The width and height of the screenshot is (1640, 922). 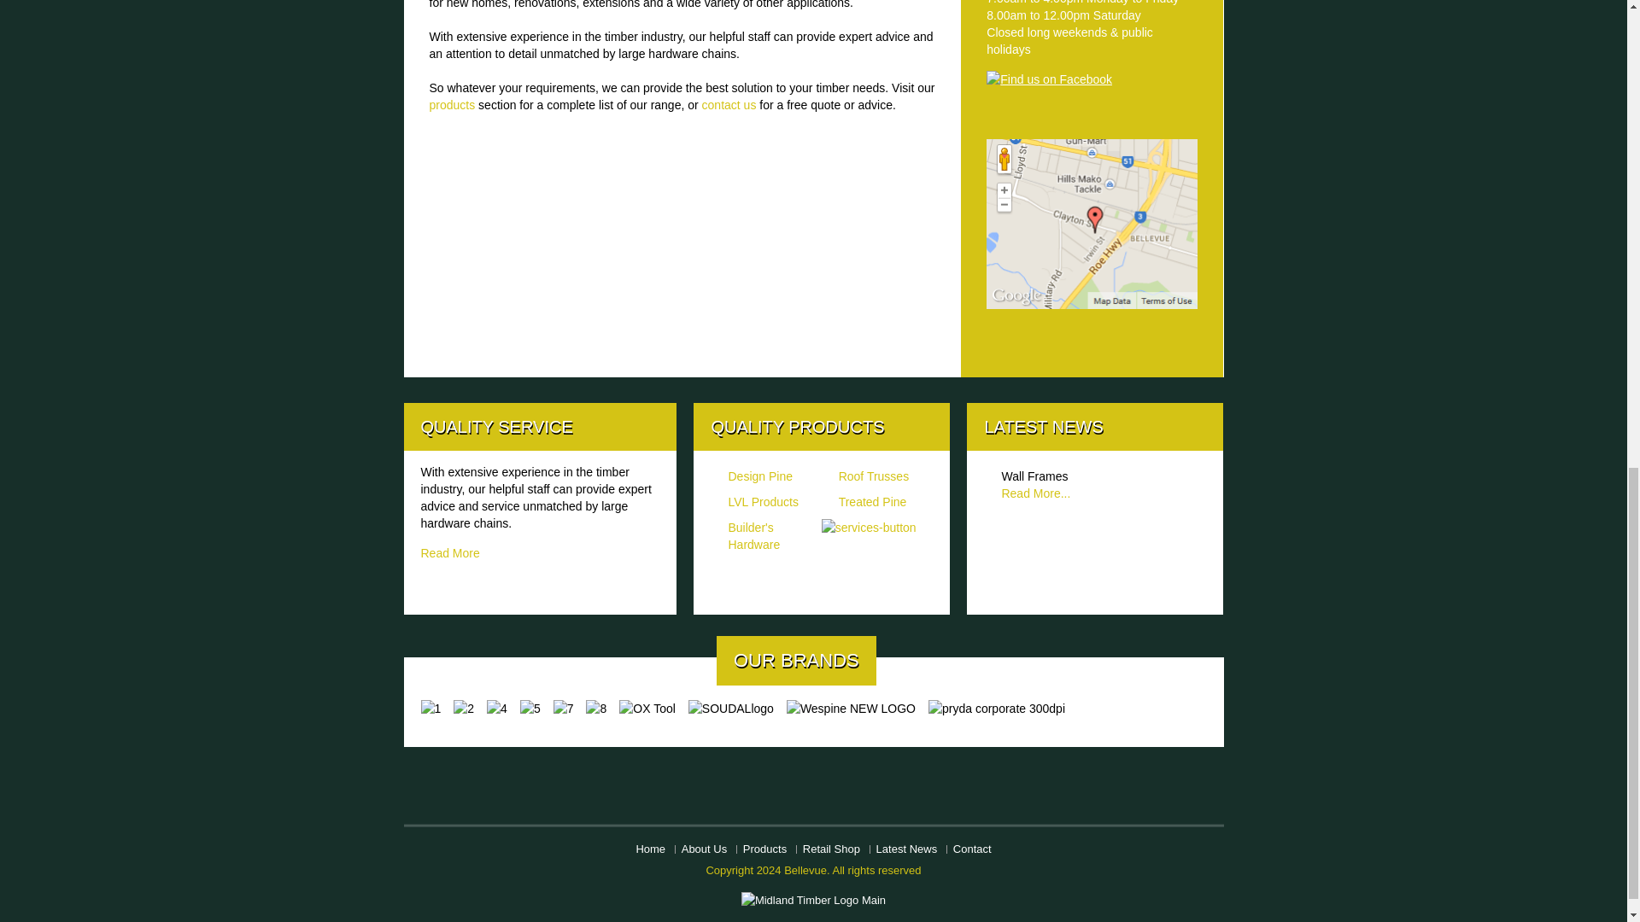 What do you see at coordinates (907, 849) in the screenshot?
I see `Latest News` at bounding box center [907, 849].